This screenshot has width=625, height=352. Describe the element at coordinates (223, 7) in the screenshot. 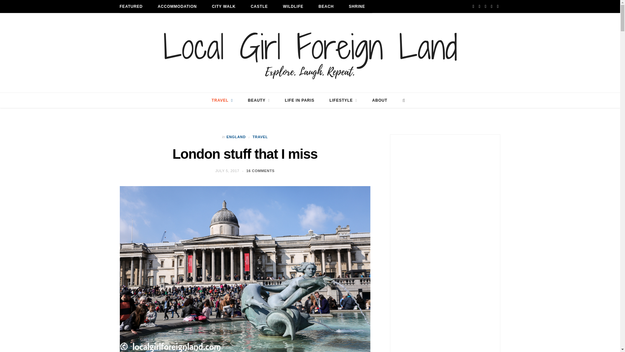

I see `CITY WALK` at that location.